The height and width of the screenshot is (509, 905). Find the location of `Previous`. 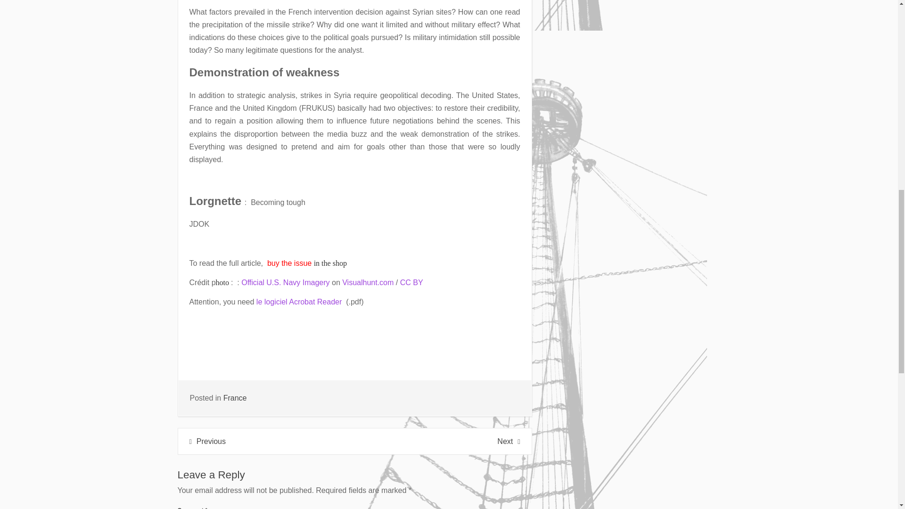

Previous is located at coordinates (207, 441).